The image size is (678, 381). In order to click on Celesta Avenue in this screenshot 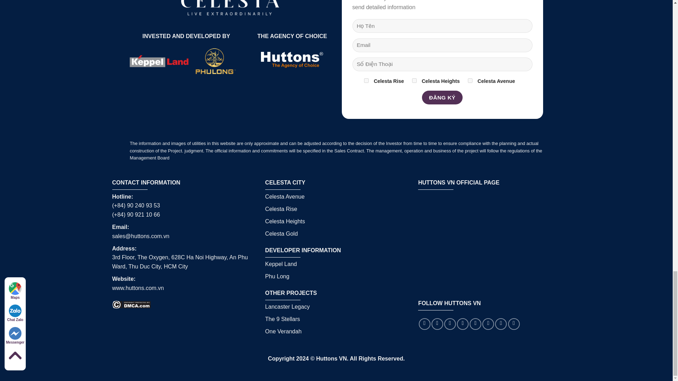, I will do `click(470, 80)`.